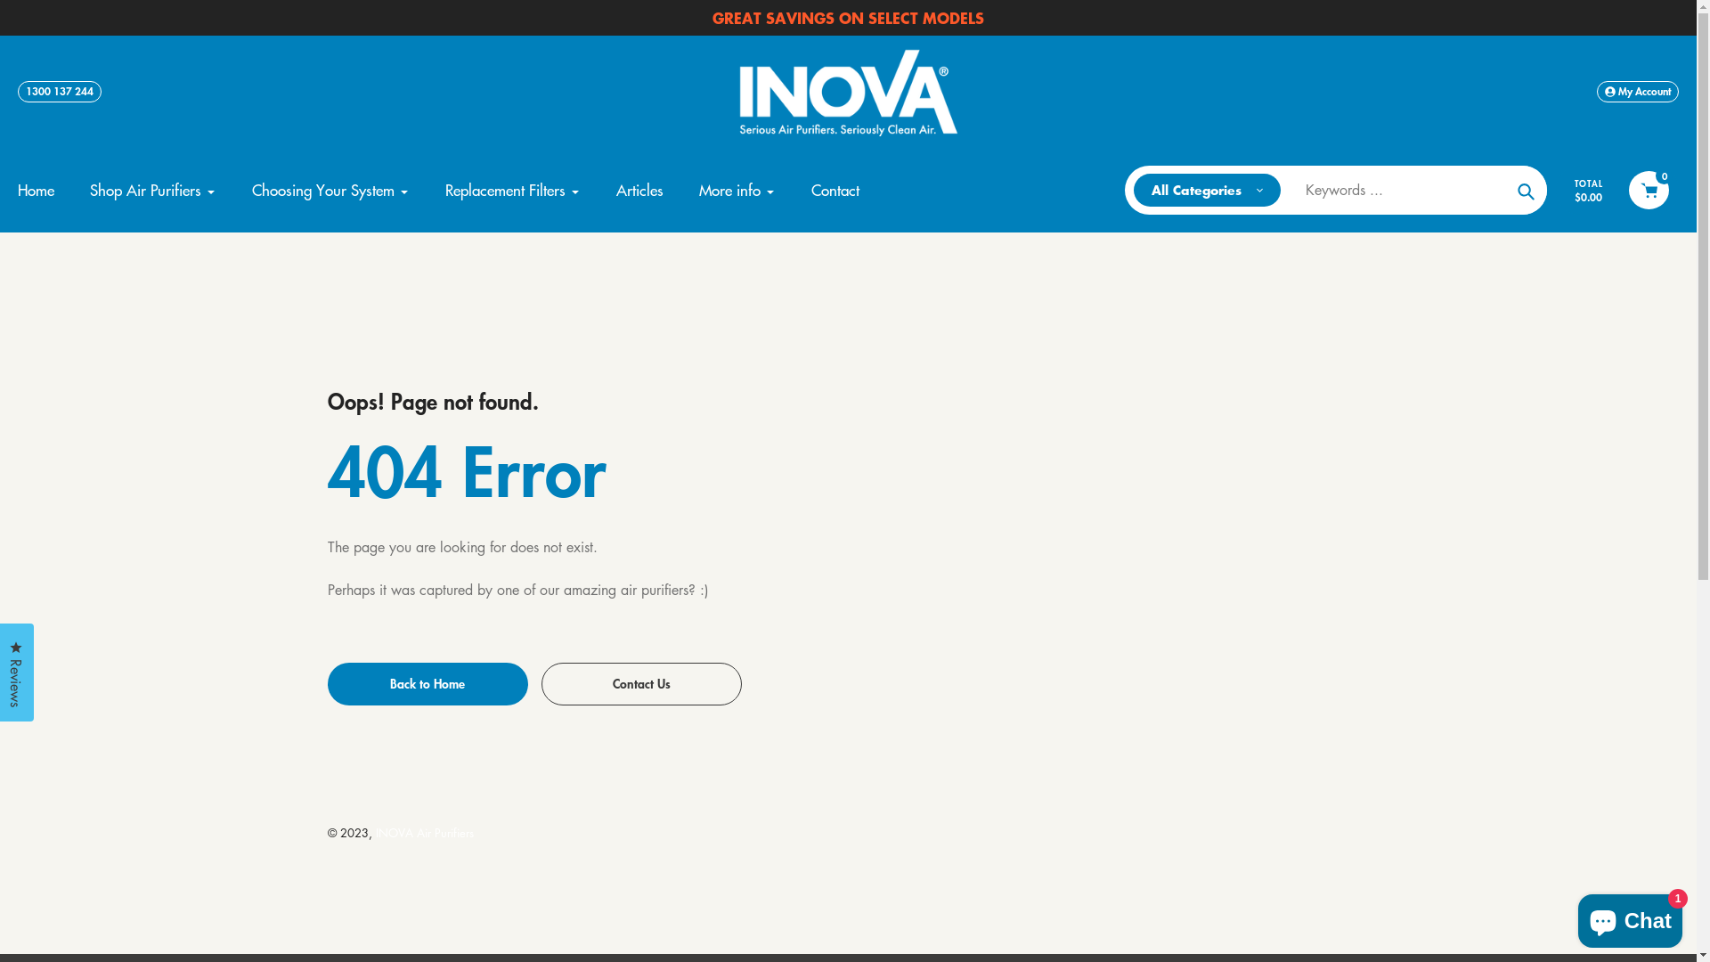 This screenshot has width=1710, height=962. What do you see at coordinates (513, 191) in the screenshot?
I see `Replacement Filters` at bounding box center [513, 191].